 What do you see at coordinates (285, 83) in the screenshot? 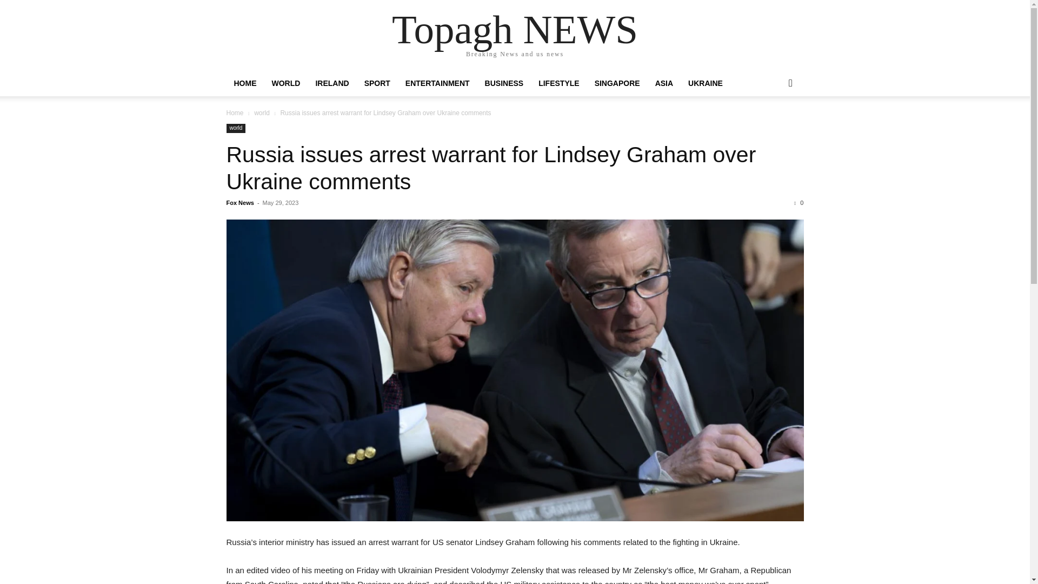
I see `WORLD` at bounding box center [285, 83].